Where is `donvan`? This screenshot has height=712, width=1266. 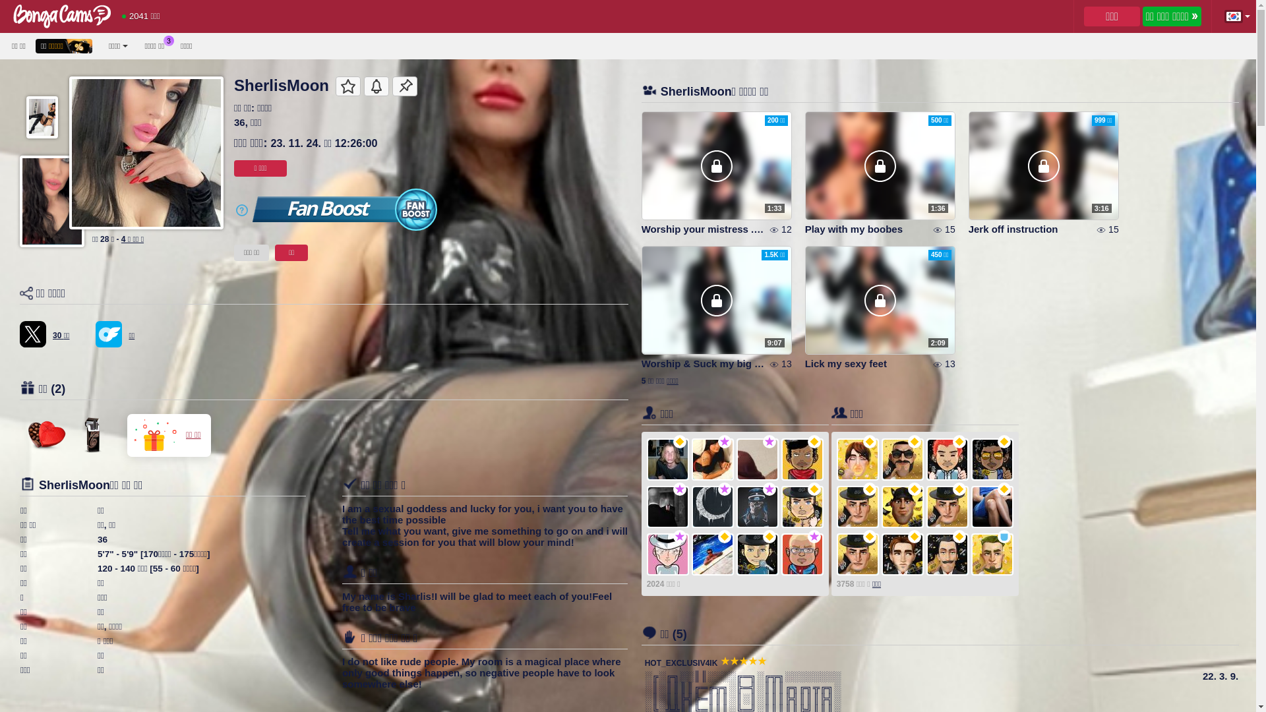
donvan is located at coordinates (668, 460).